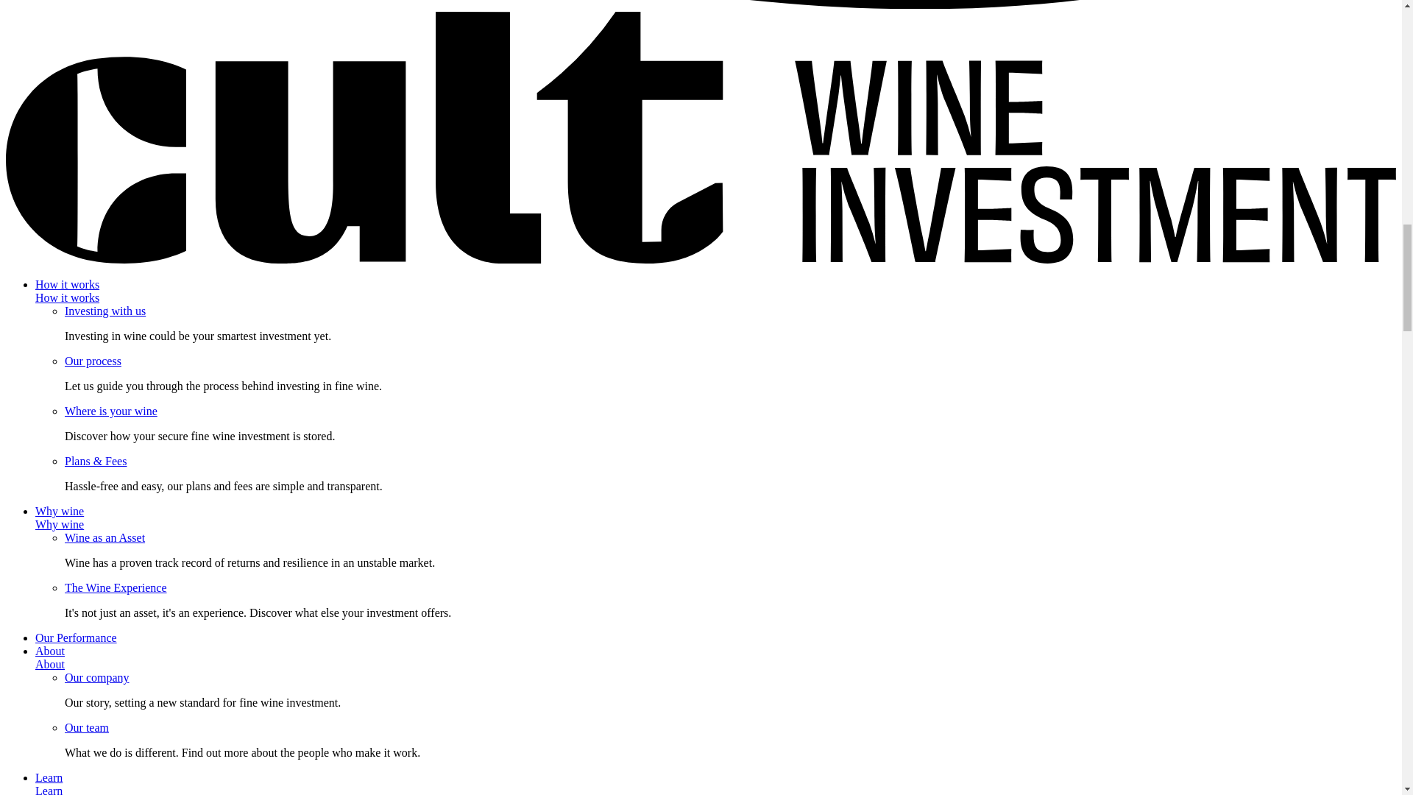 The width and height of the screenshot is (1413, 795). I want to click on Our company, so click(97, 677).